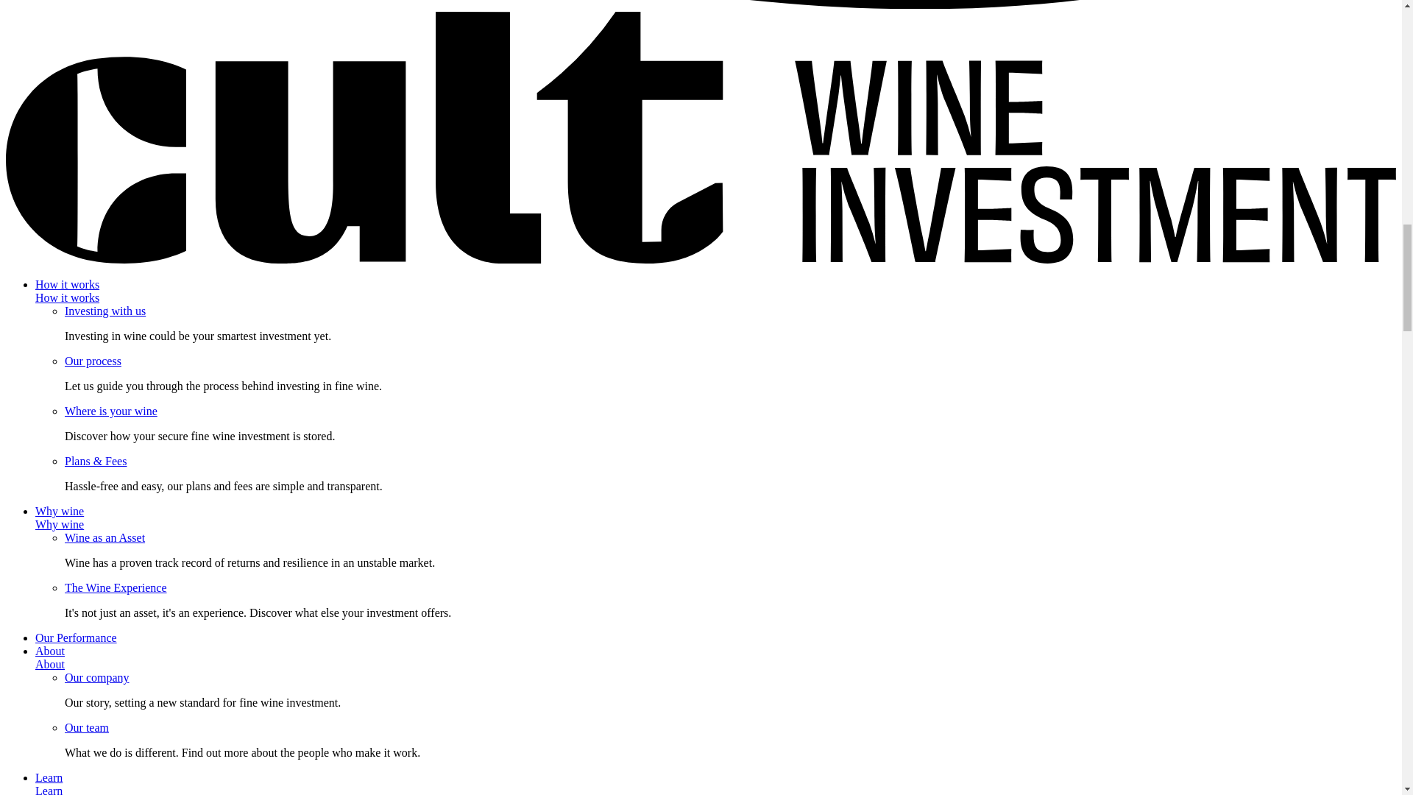 The width and height of the screenshot is (1413, 795). I want to click on Our company, so click(97, 677).